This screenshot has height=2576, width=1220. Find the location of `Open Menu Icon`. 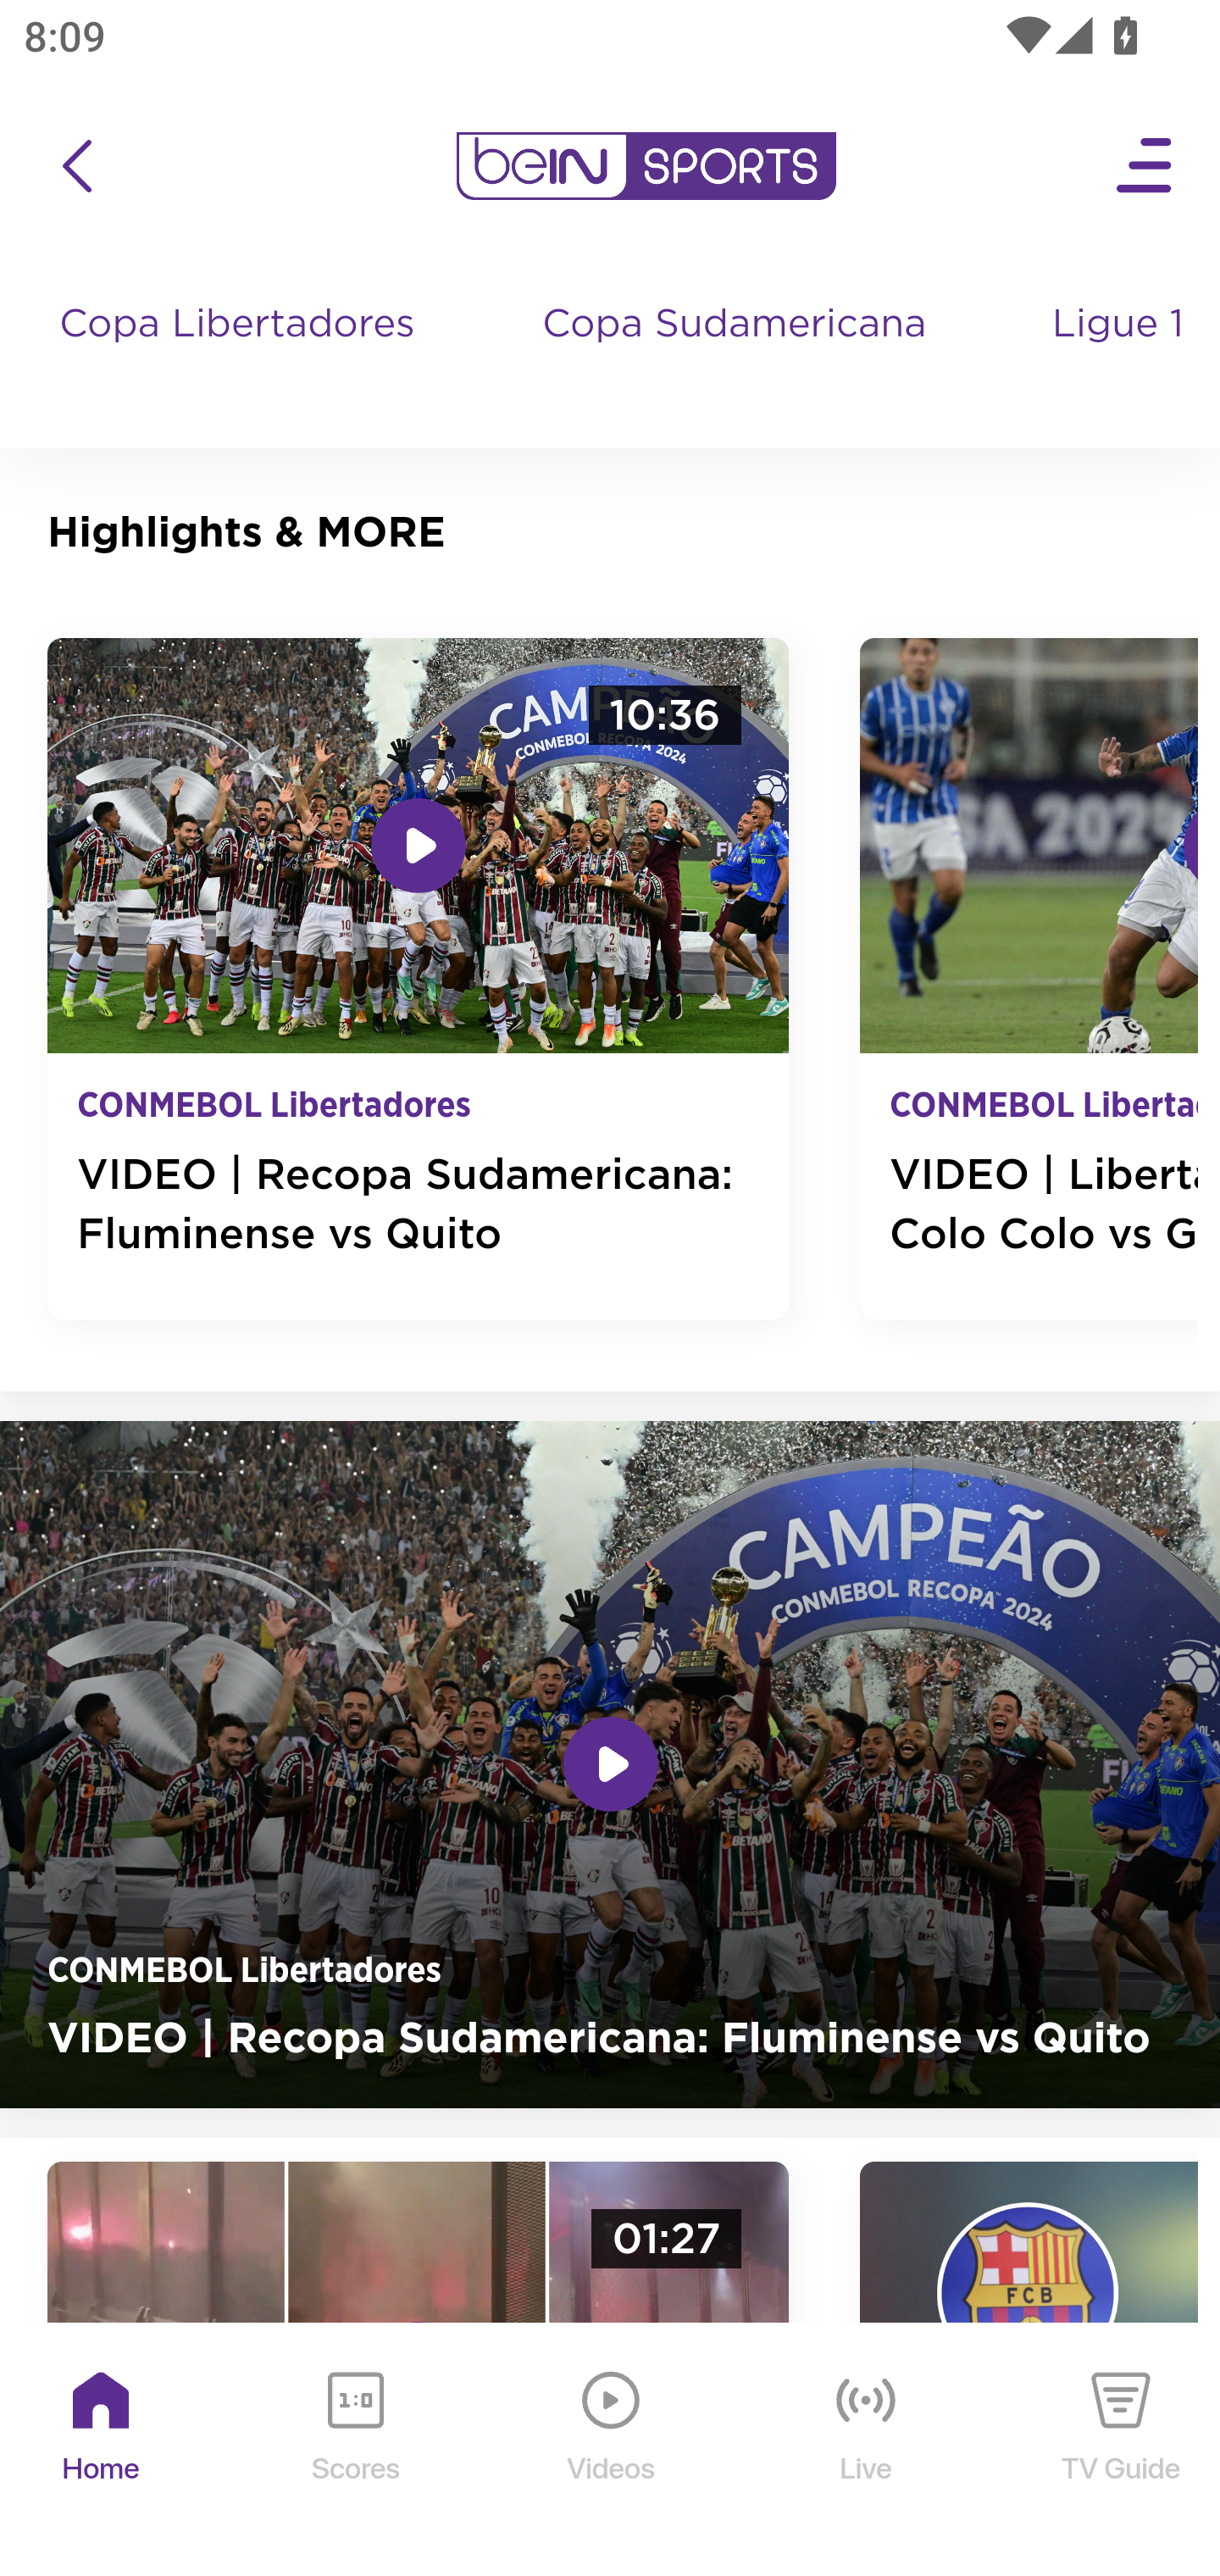

Open Menu Icon is located at coordinates (1145, 166).